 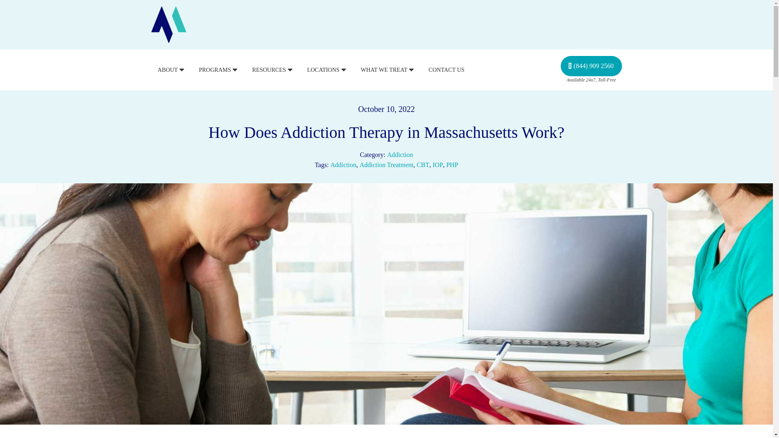 I want to click on WHAT WE TREAT, so click(x=388, y=70).